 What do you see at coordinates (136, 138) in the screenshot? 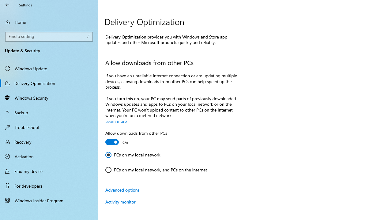
I see `Allow downloads from other PCs` at bounding box center [136, 138].